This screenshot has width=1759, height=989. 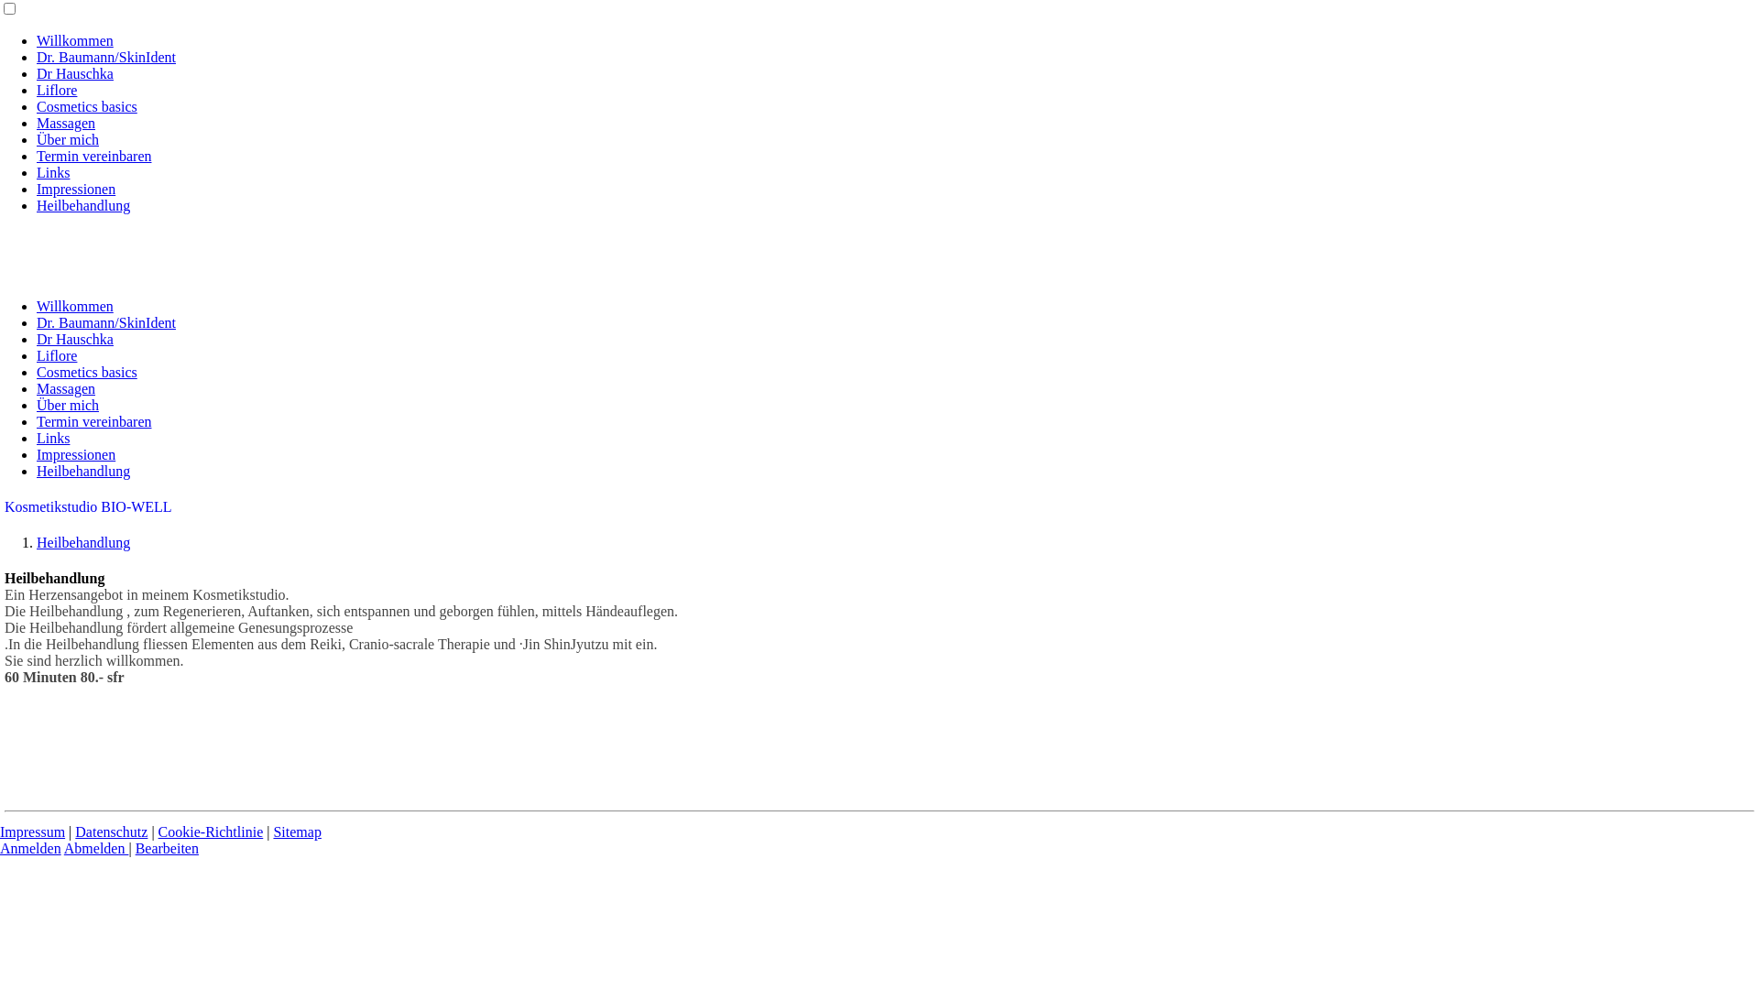 What do you see at coordinates (87, 106) in the screenshot?
I see `Cosmetics basics` at bounding box center [87, 106].